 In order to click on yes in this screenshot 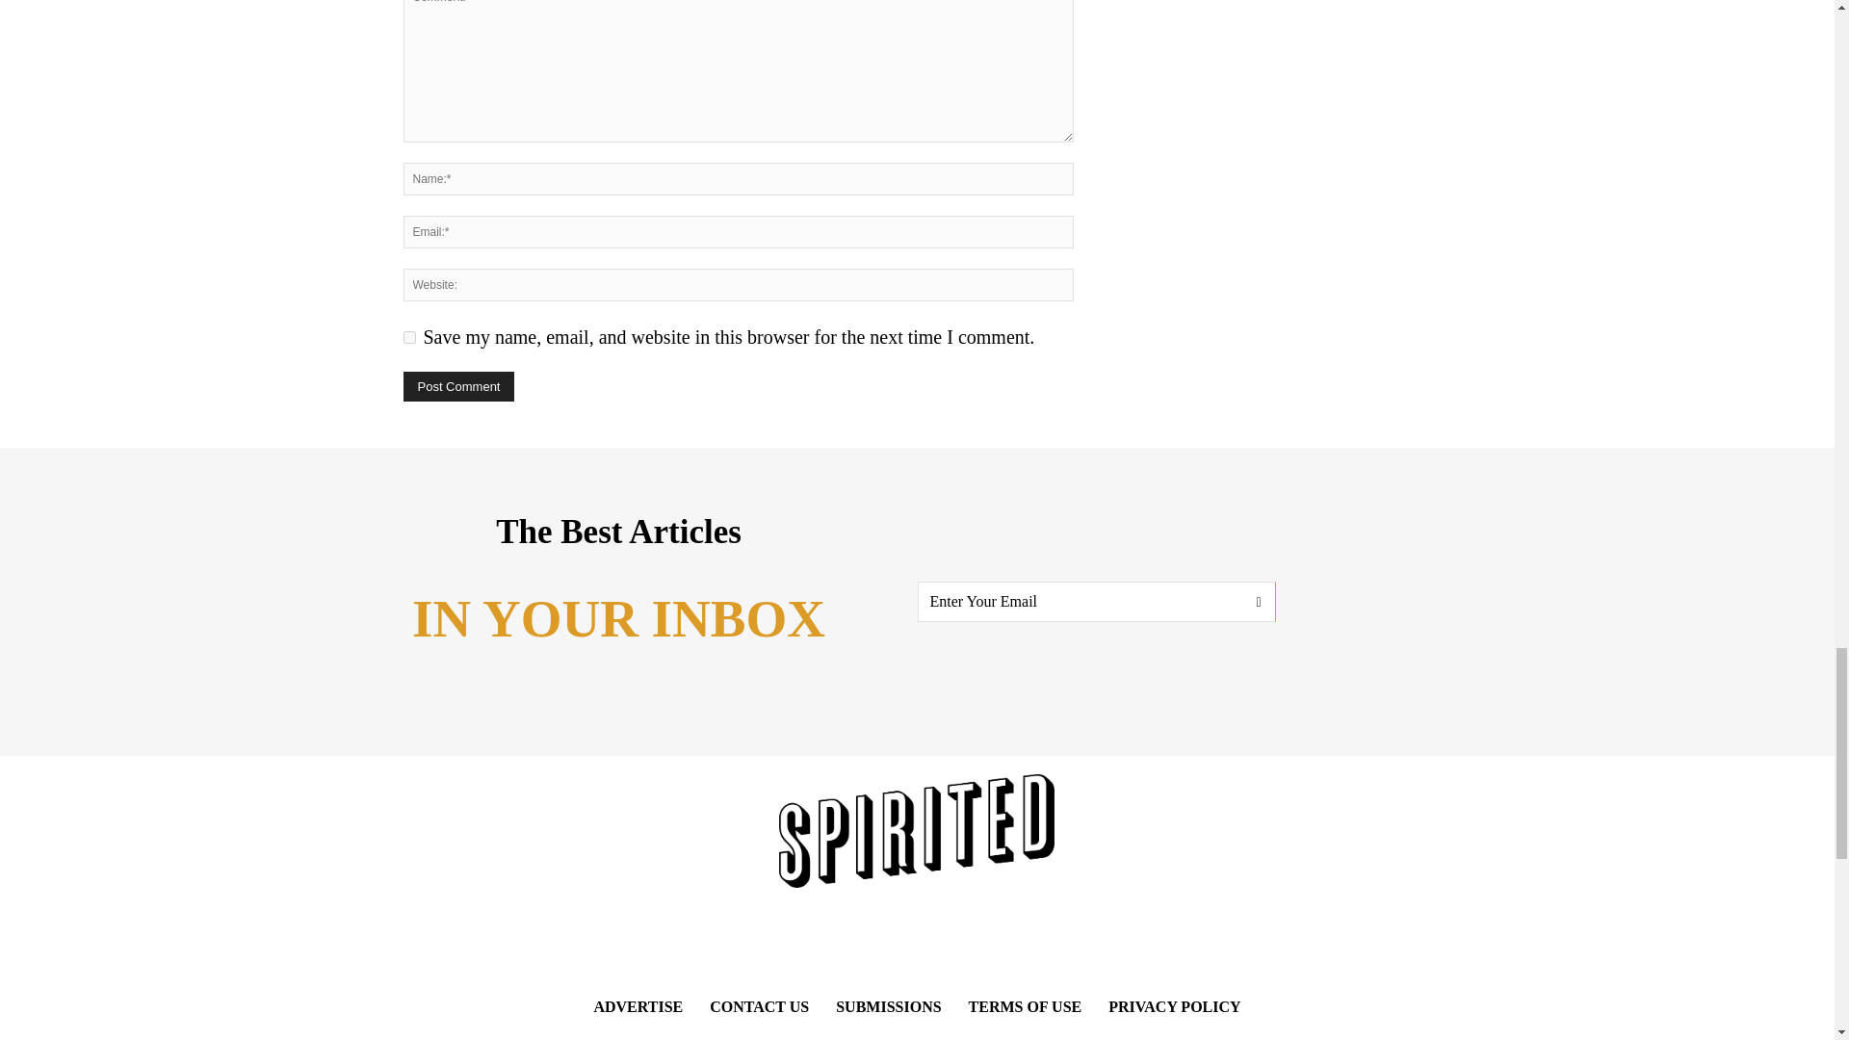, I will do `click(408, 337)`.